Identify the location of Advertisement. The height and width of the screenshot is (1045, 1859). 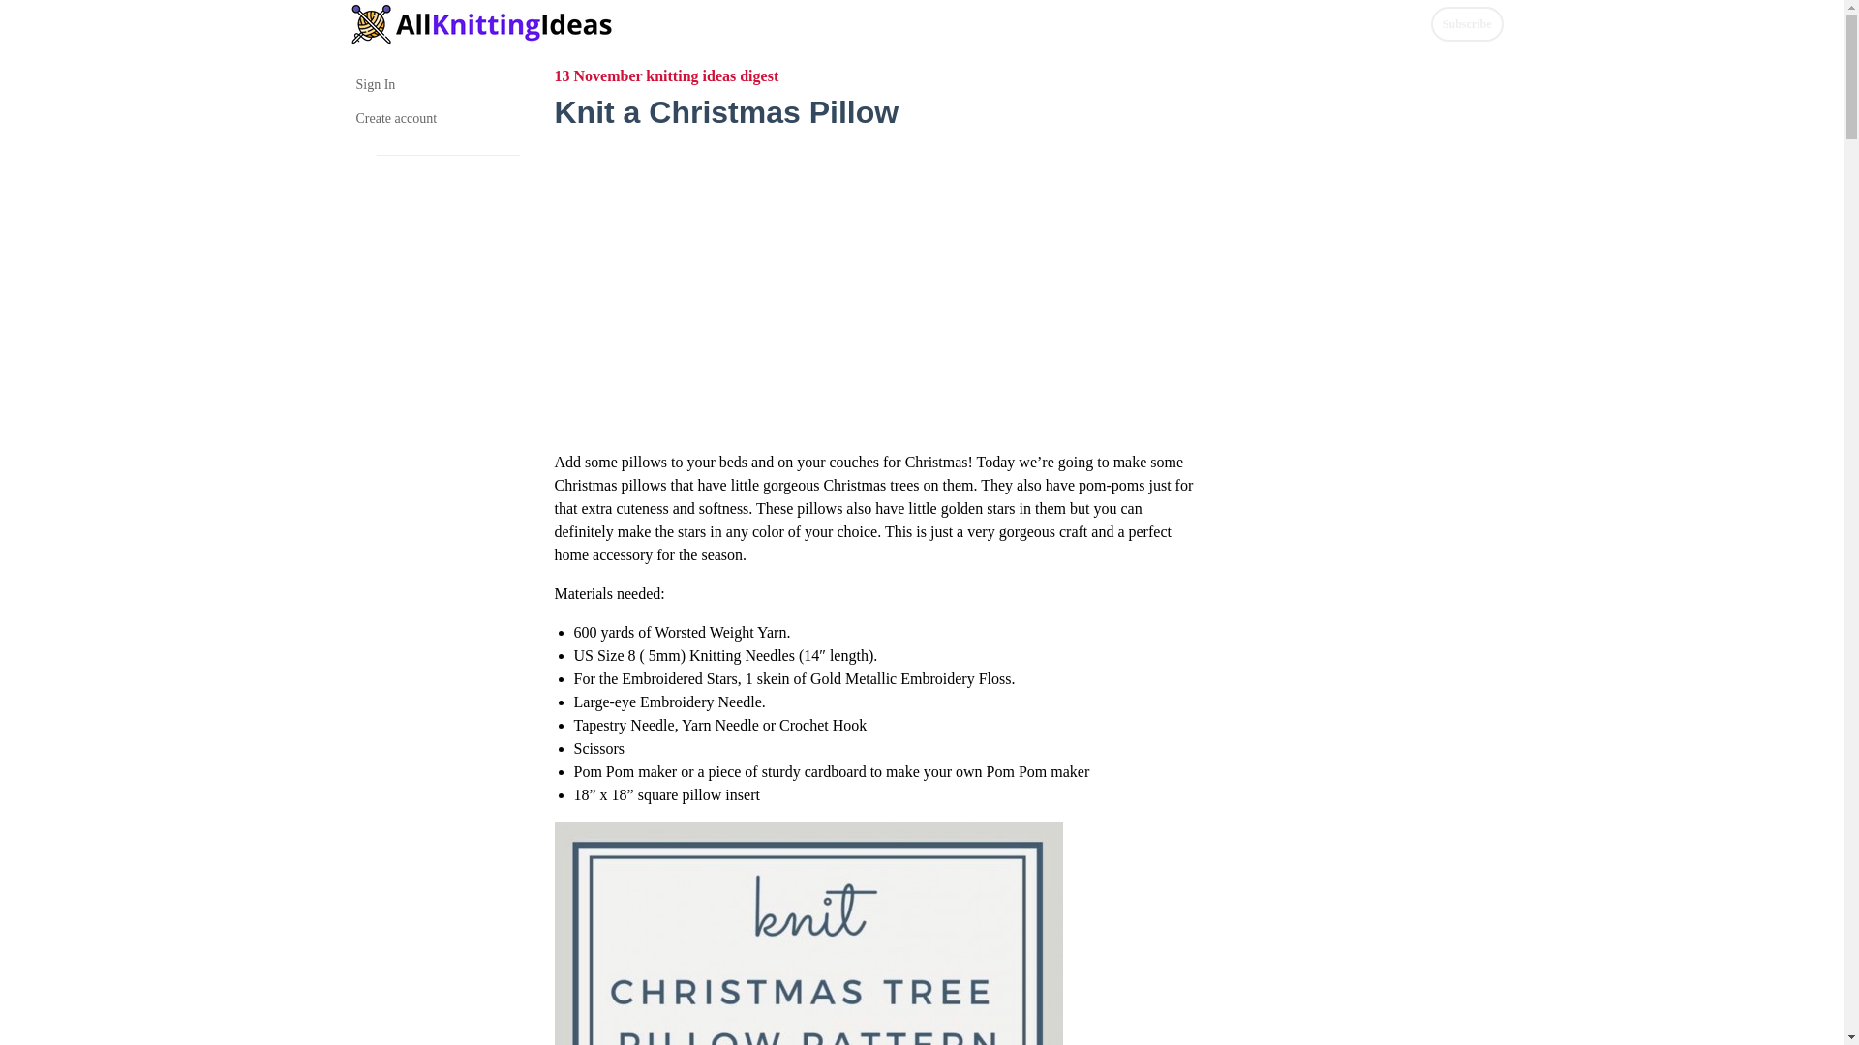
(873, 281).